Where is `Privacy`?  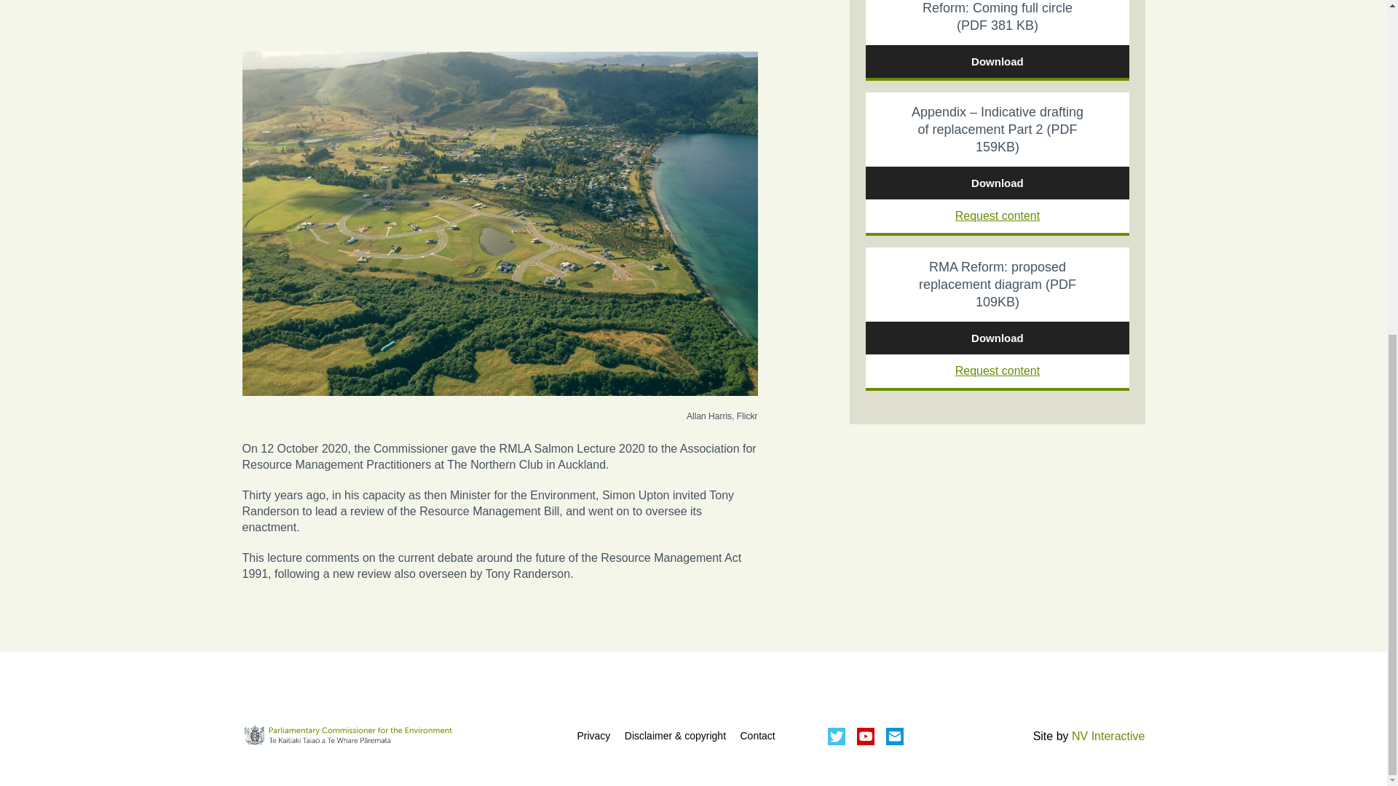 Privacy is located at coordinates (593, 736).